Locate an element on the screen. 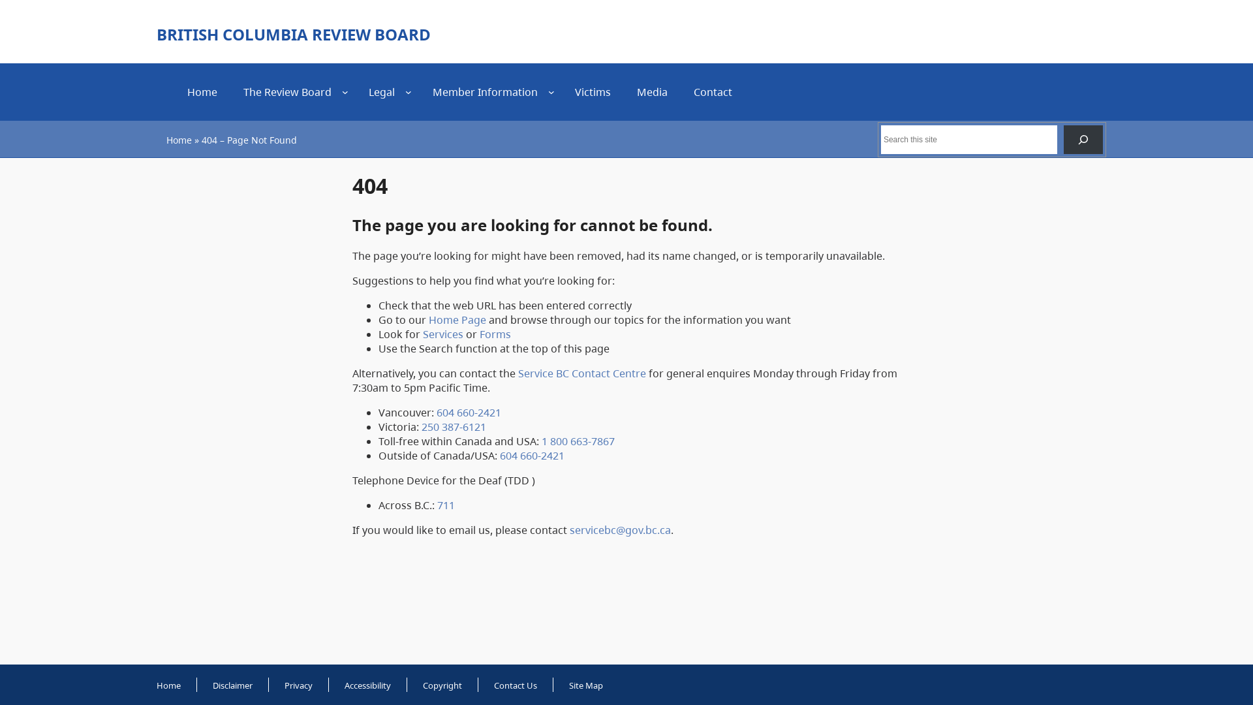  604 660-2421 is located at coordinates (469, 413).